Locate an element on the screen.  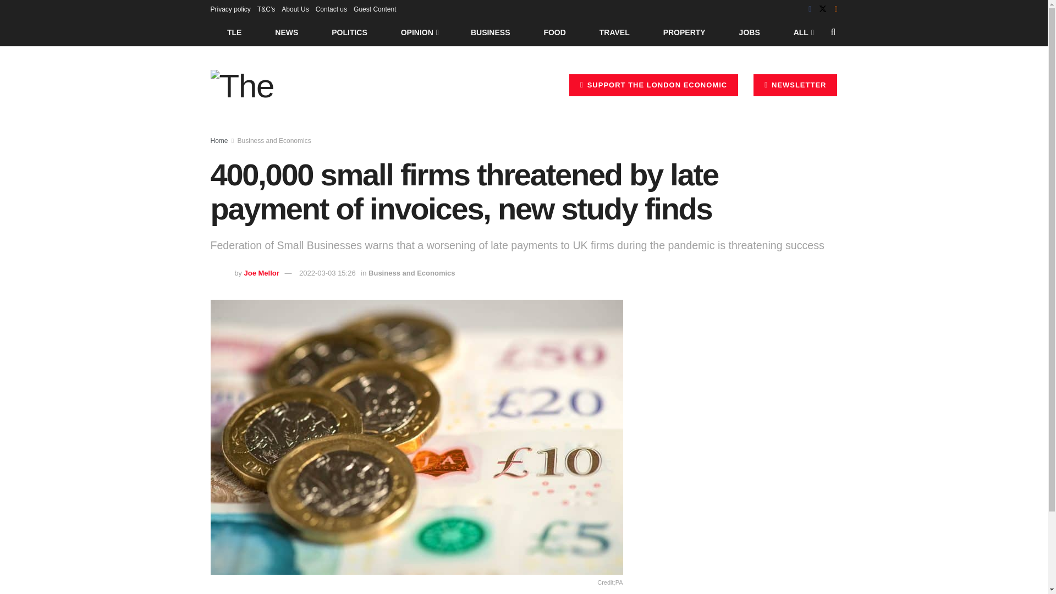
OPINION is located at coordinates (419, 32).